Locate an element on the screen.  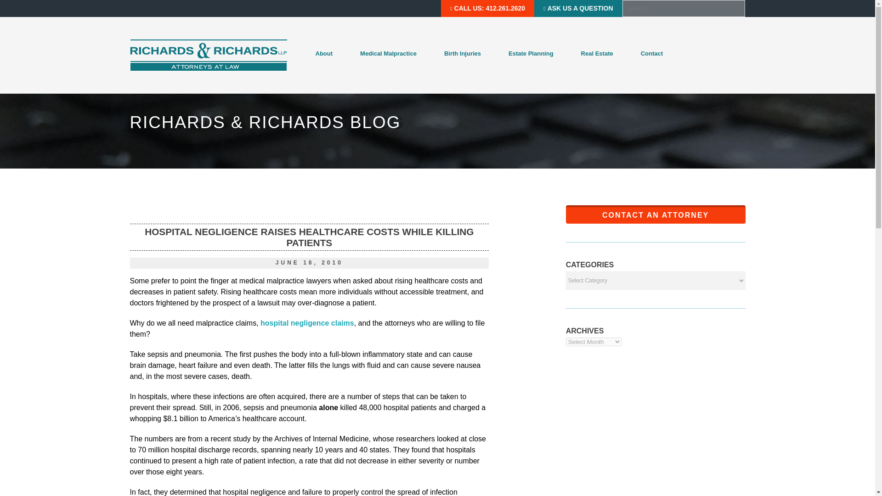
Search is located at coordinates (18, 10).